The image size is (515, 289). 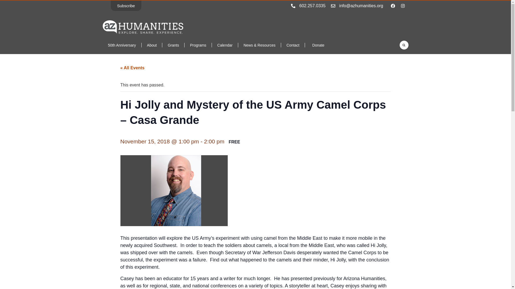 I want to click on Grants, so click(x=173, y=45).